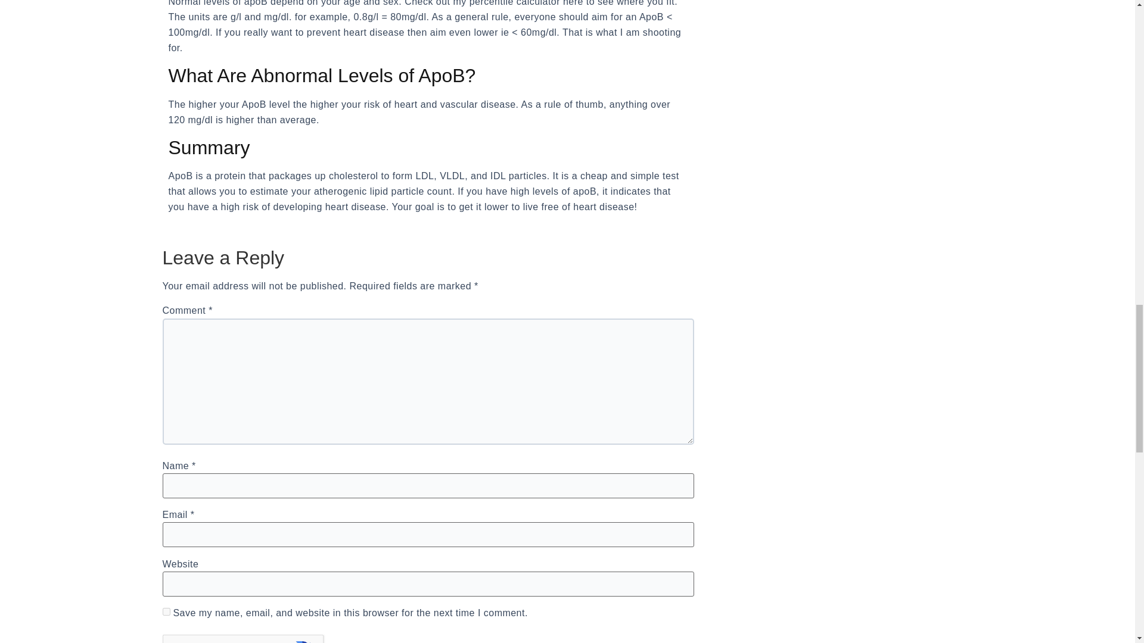 Image resolution: width=1144 pixels, height=643 pixels. What do you see at coordinates (166, 611) in the screenshot?
I see `yes` at bounding box center [166, 611].